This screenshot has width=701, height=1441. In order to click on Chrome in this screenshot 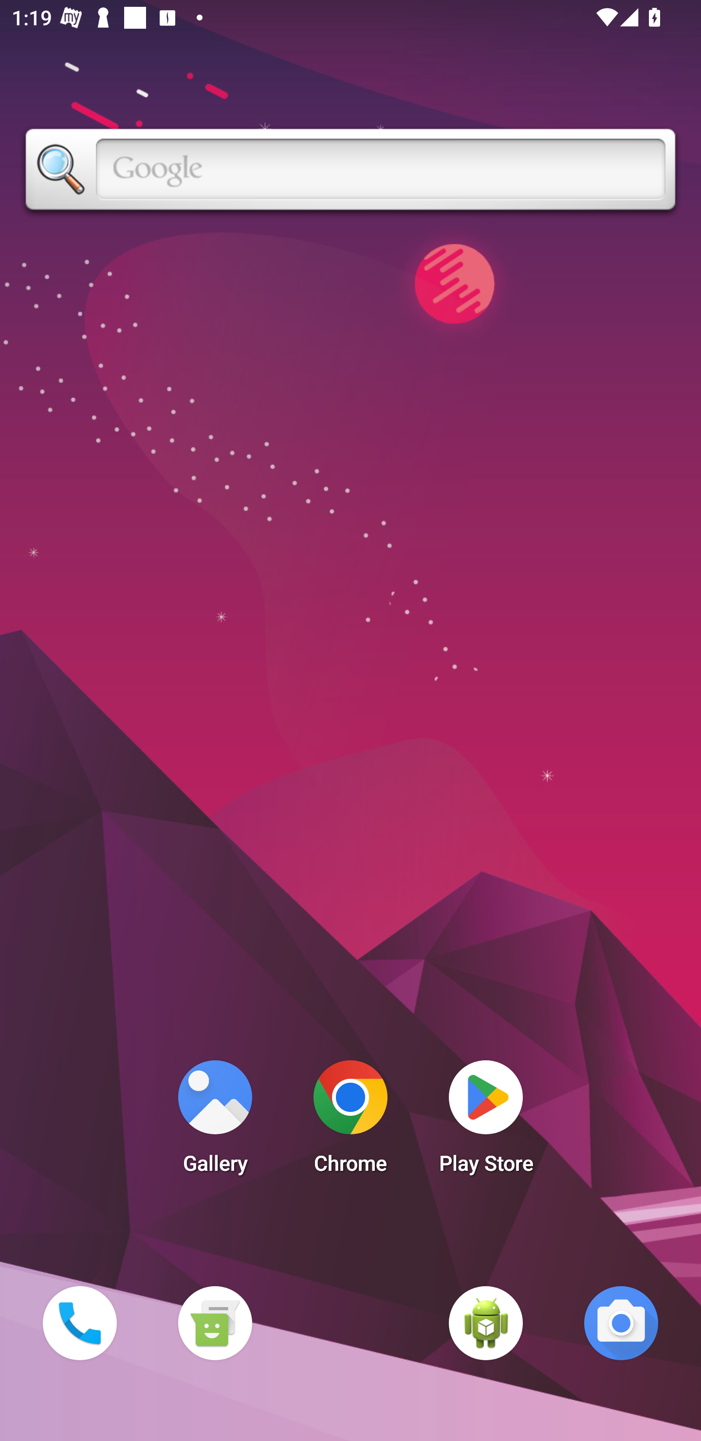, I will do `click(350, 1122)`.